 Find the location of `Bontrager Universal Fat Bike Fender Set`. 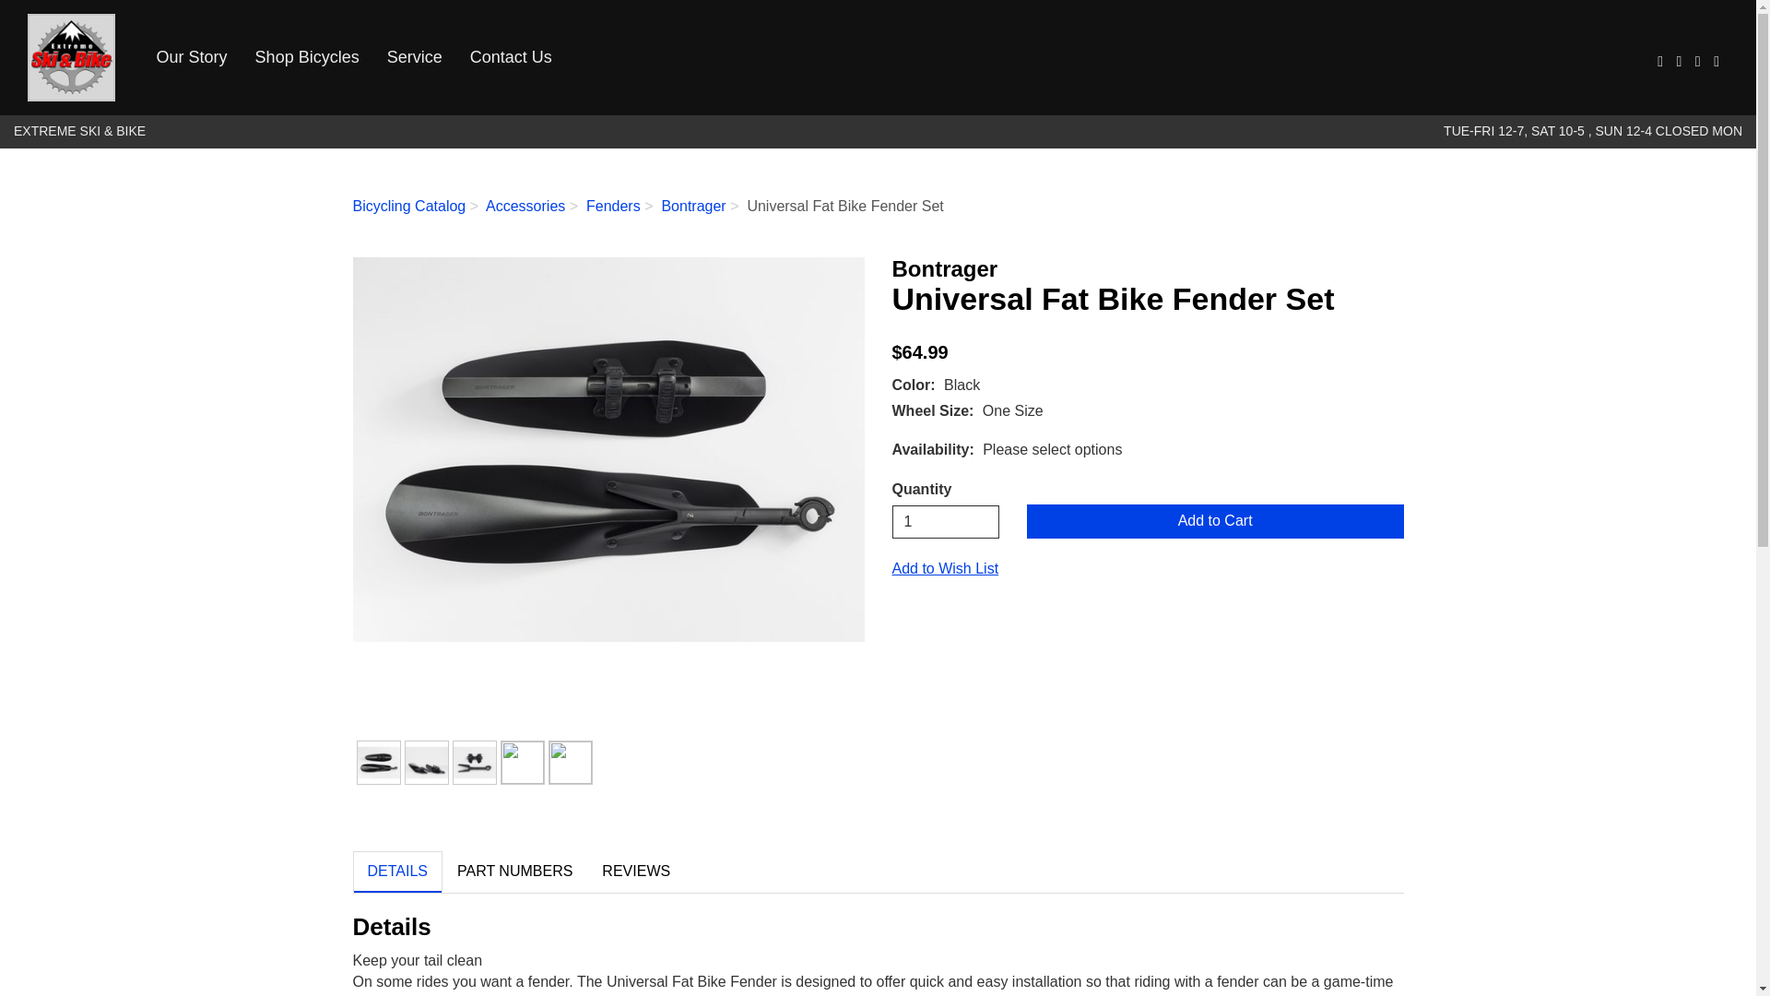

Bontrager Universal Fat Bike Fender Set is located at coordinates (608, 448).